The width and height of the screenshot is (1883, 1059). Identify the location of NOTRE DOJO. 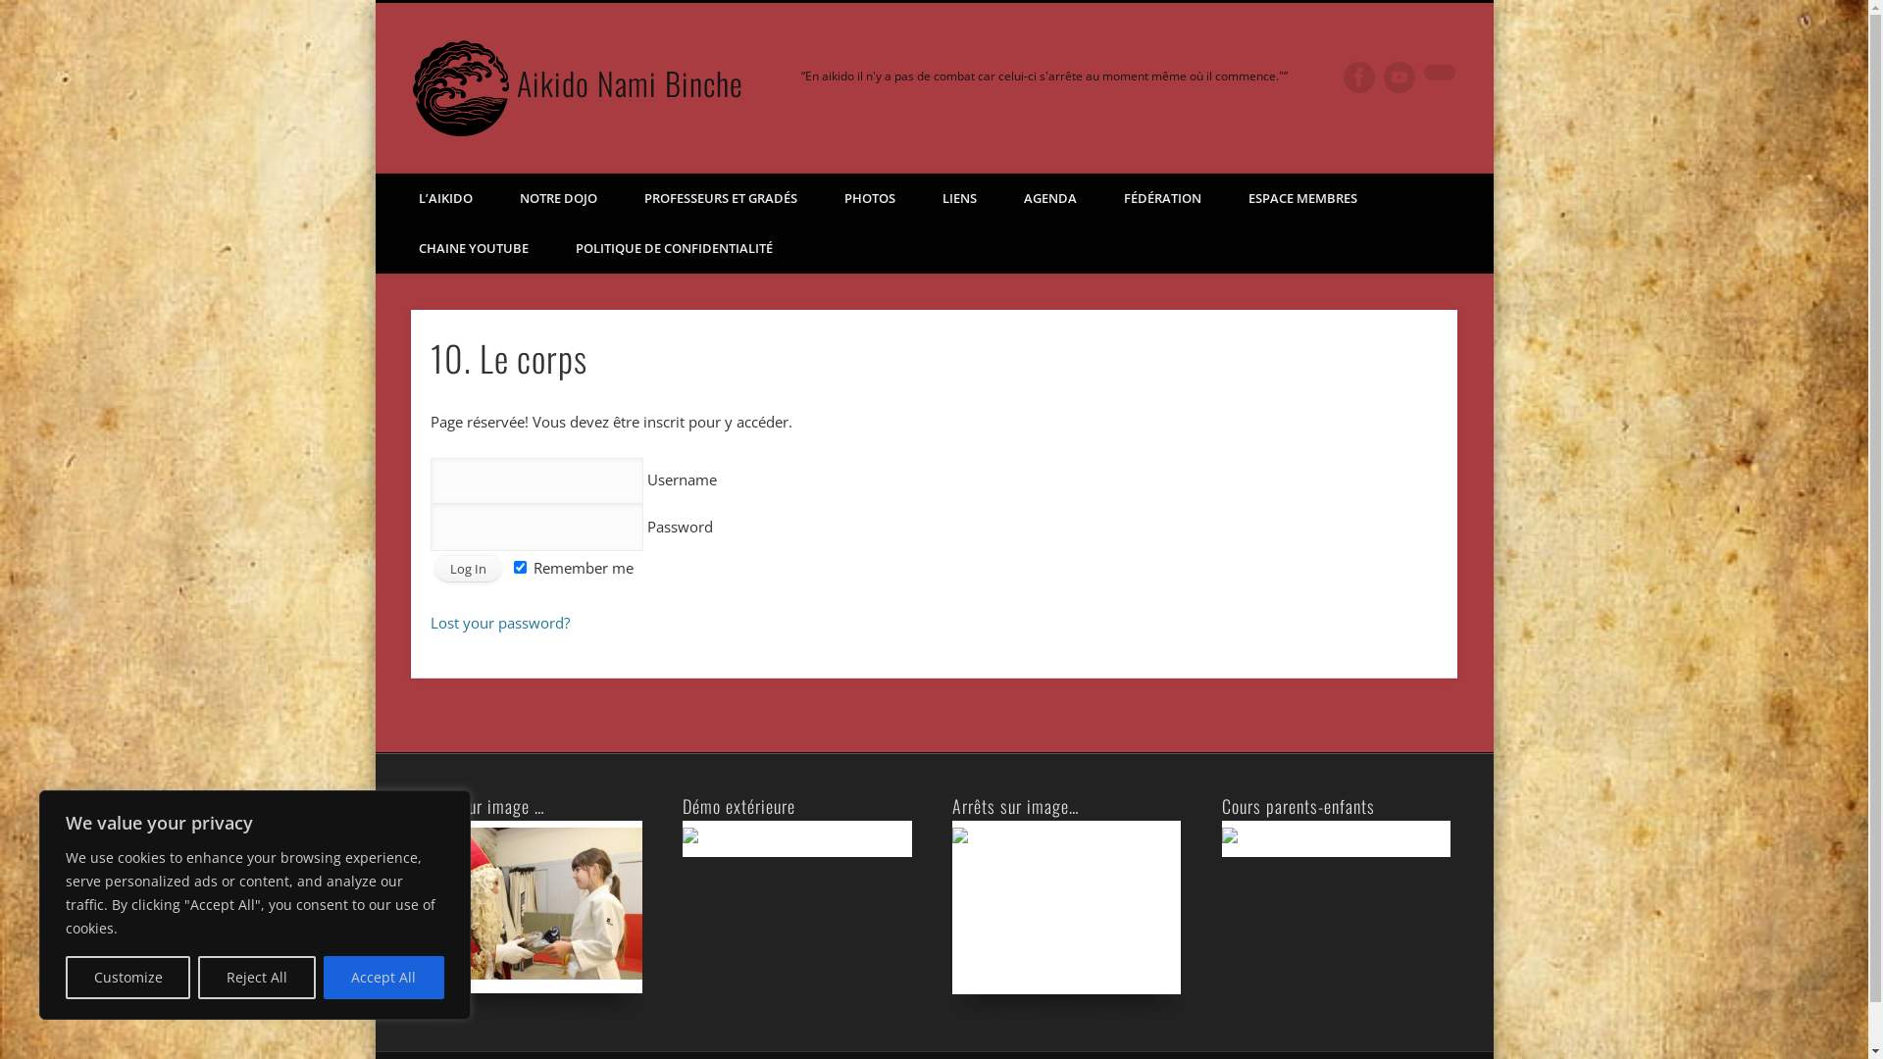
(559, 198).